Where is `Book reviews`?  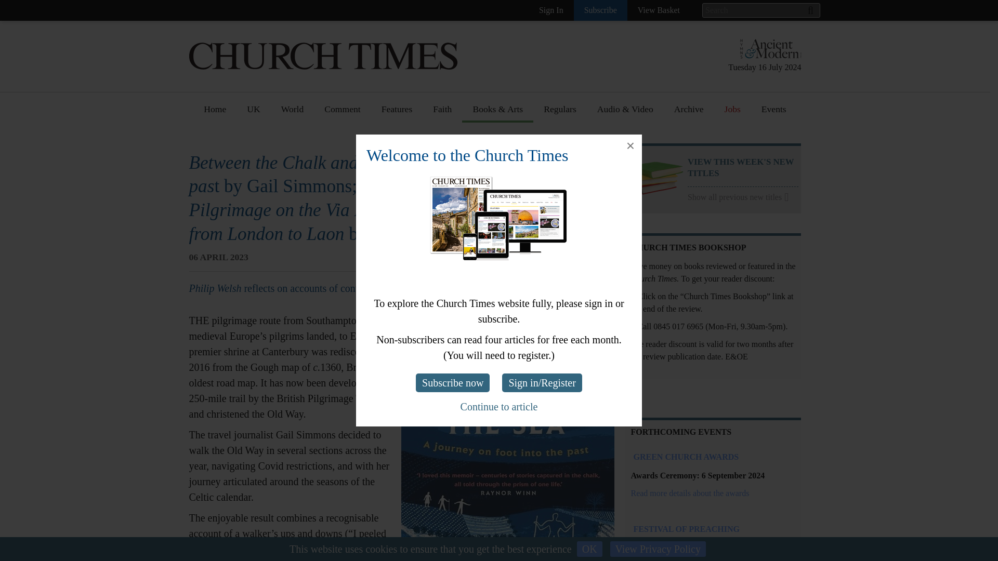 Book reviews is located at coordinates (498, 140).